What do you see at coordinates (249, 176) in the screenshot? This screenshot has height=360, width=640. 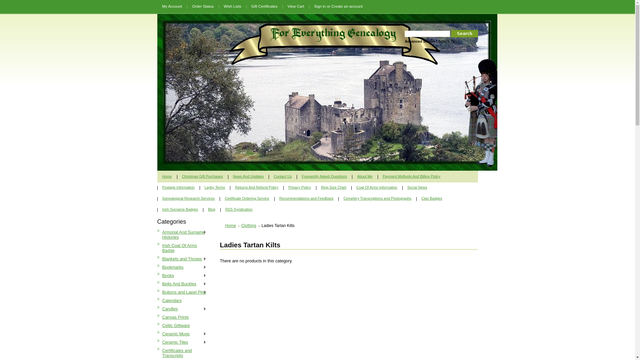 I see `News And Updates` at bounding box center [249, 176].